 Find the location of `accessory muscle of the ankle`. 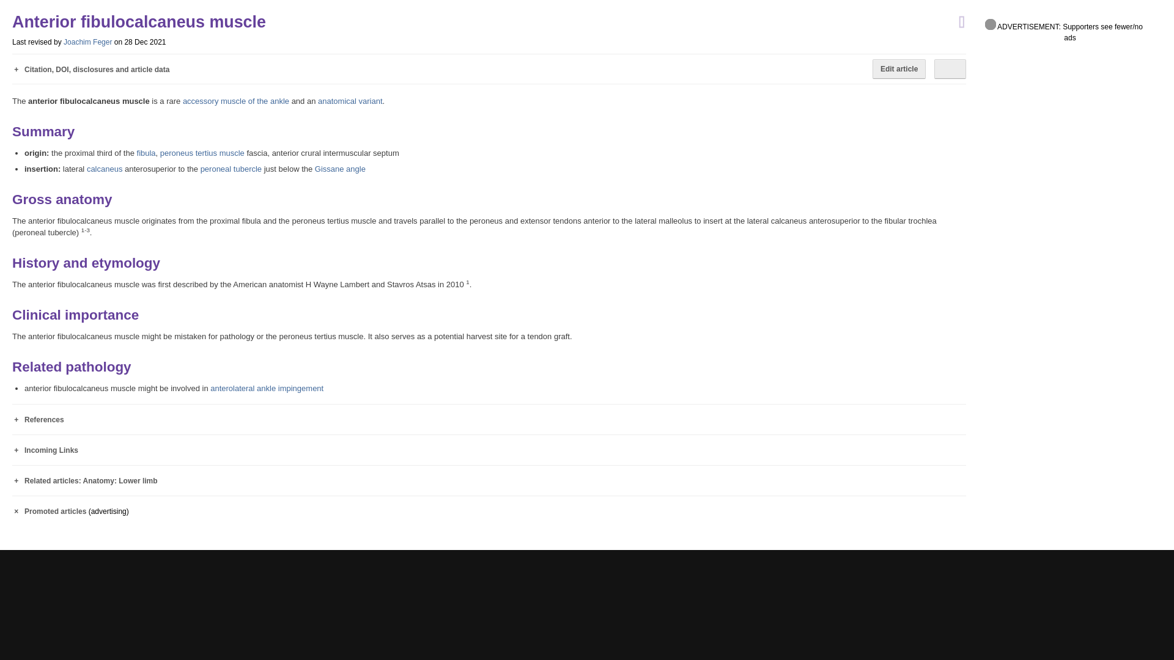

accessory muscle of the ankle is located at coordinates (236, 100).